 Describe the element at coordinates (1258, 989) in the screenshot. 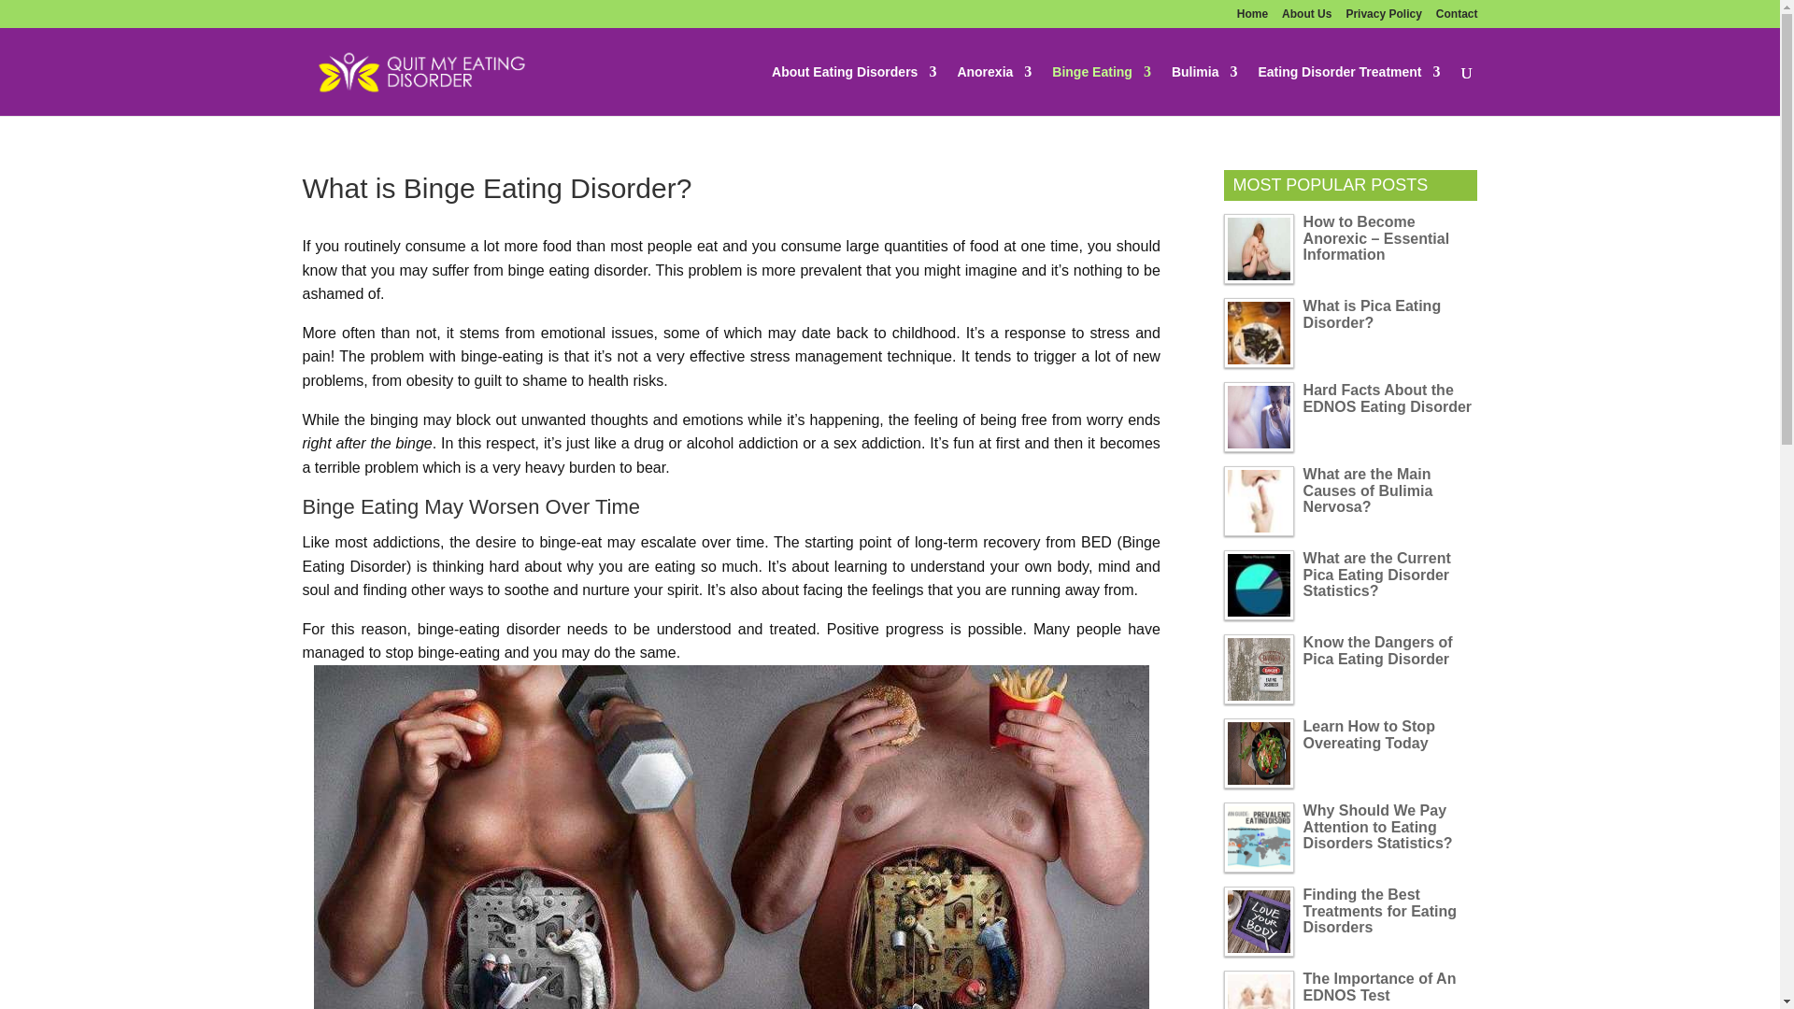

I see `The Importance of An EDNOS Test` at that location.